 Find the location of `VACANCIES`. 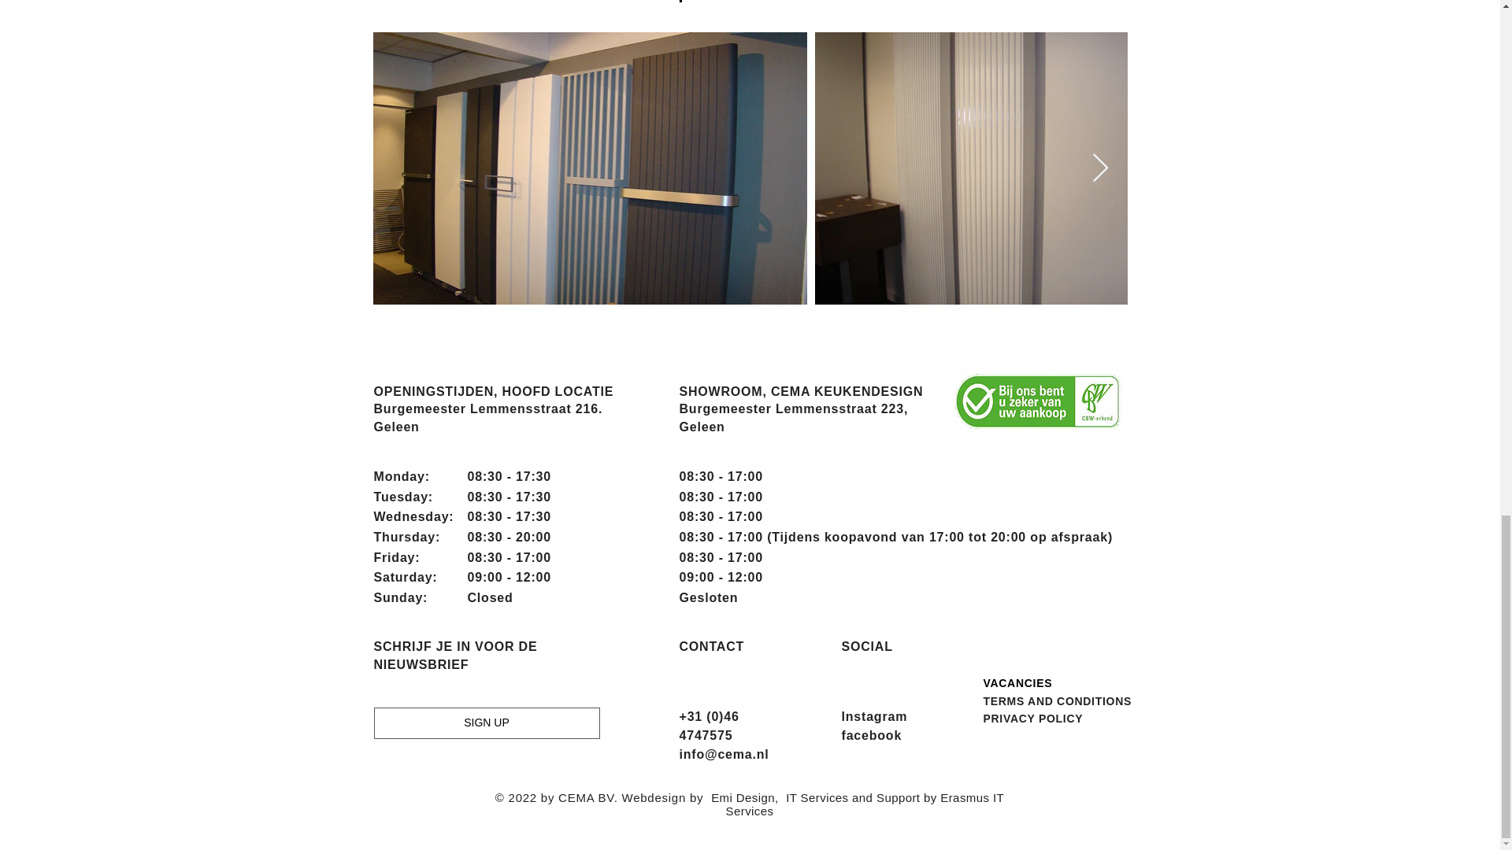

VACANCIES is located at coordinates (1017, 682).